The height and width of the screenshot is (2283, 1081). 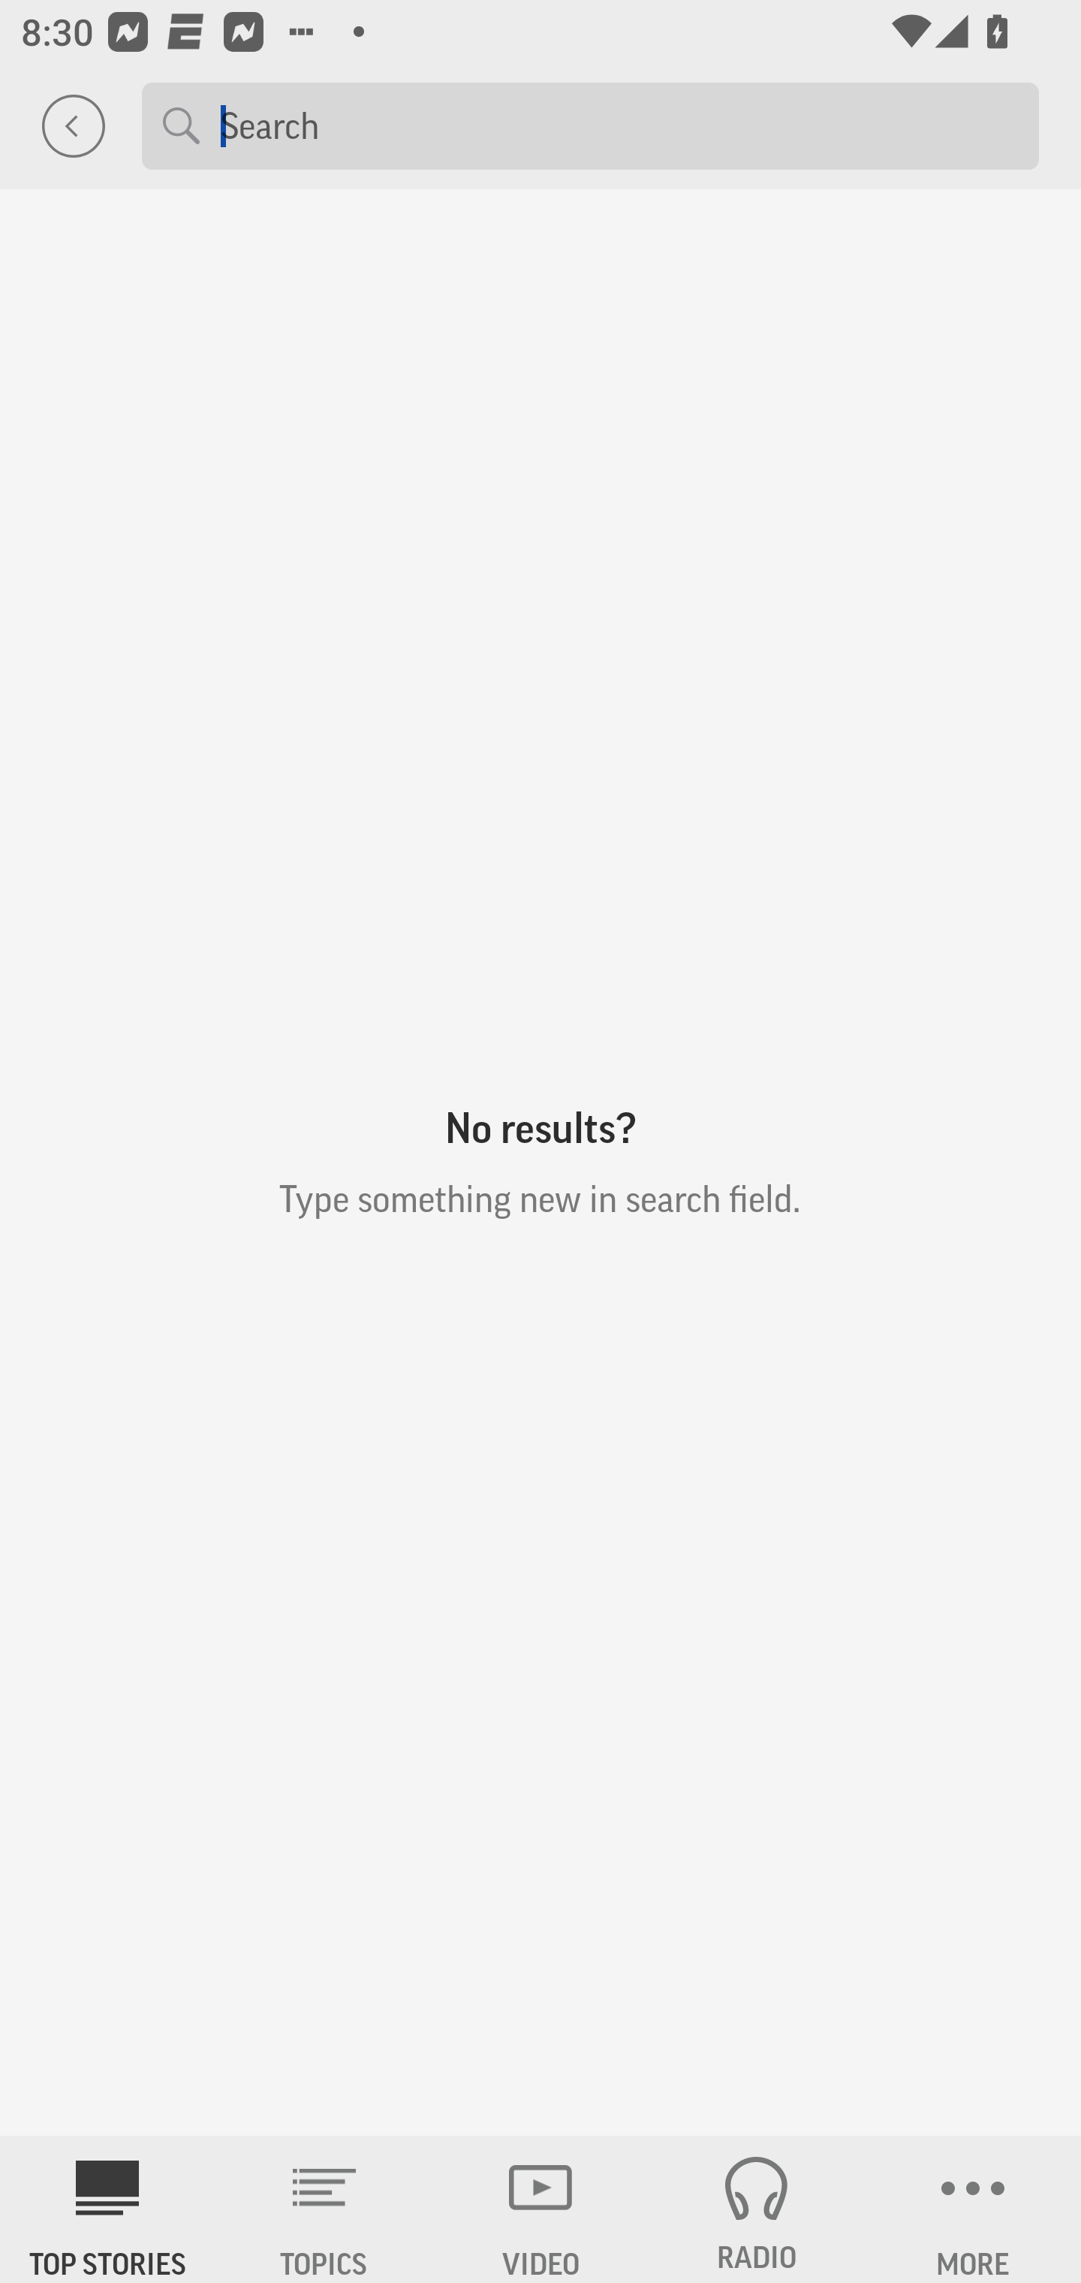 I want to click on AP News TOP STORIES, so click(x=108, y=2209).